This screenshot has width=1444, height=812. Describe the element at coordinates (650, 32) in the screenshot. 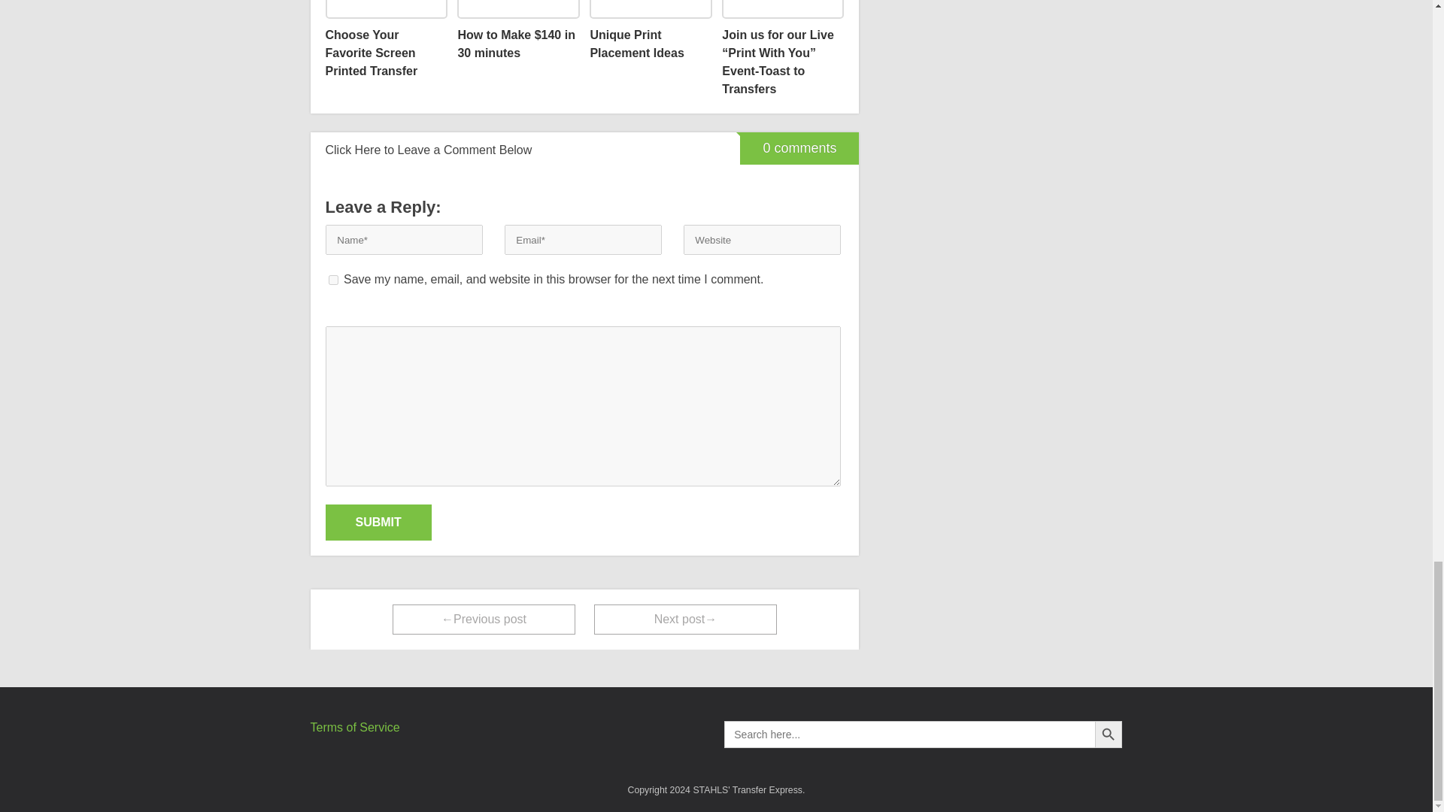

I see `Unique Print Placement Ideas` at that location.